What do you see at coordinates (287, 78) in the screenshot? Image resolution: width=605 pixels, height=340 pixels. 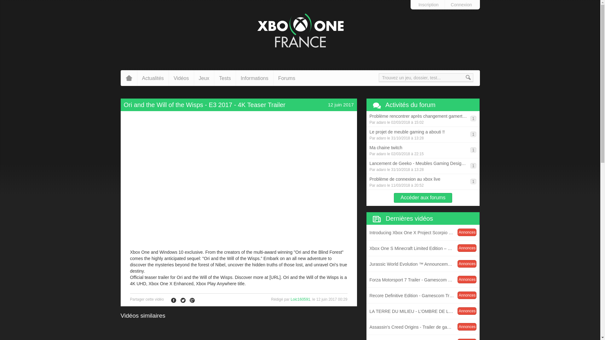 I see `Loic160591` at bounding box center [287, 78].